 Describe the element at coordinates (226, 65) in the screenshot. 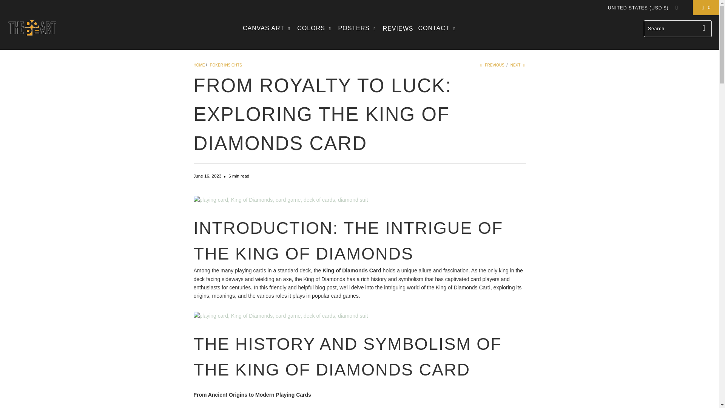

I see `Poker Insights` at that location.